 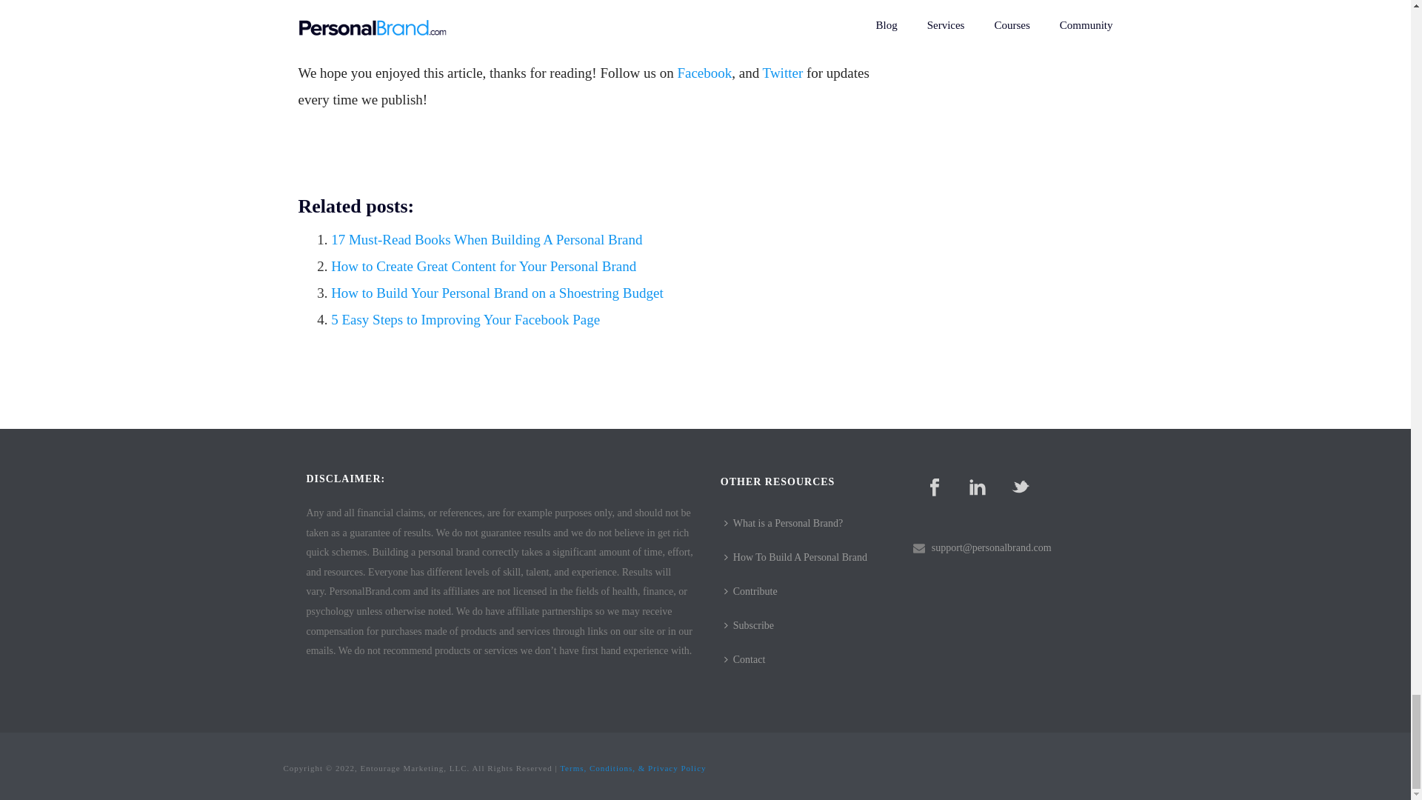 I want to click on How To Build A Personal Brand, so click(x=800, y=558).